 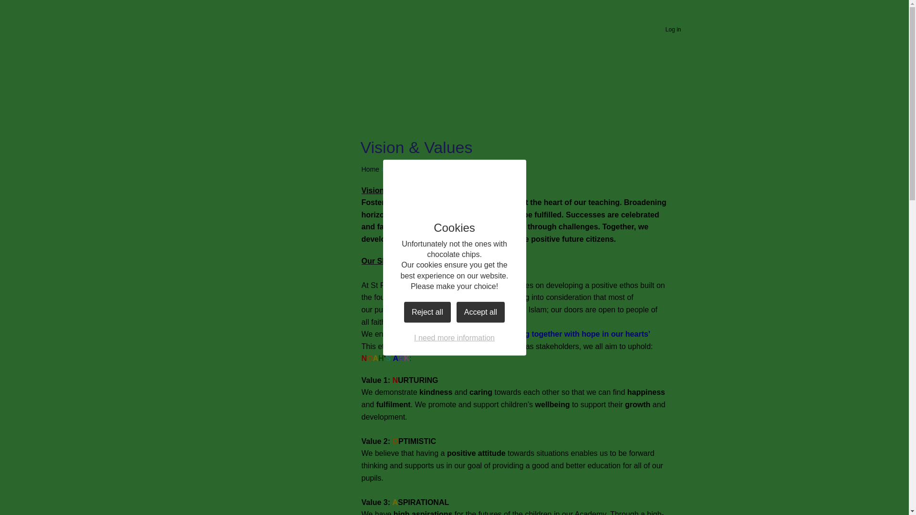 I want to click on Log in, so click(x=673, y=30).